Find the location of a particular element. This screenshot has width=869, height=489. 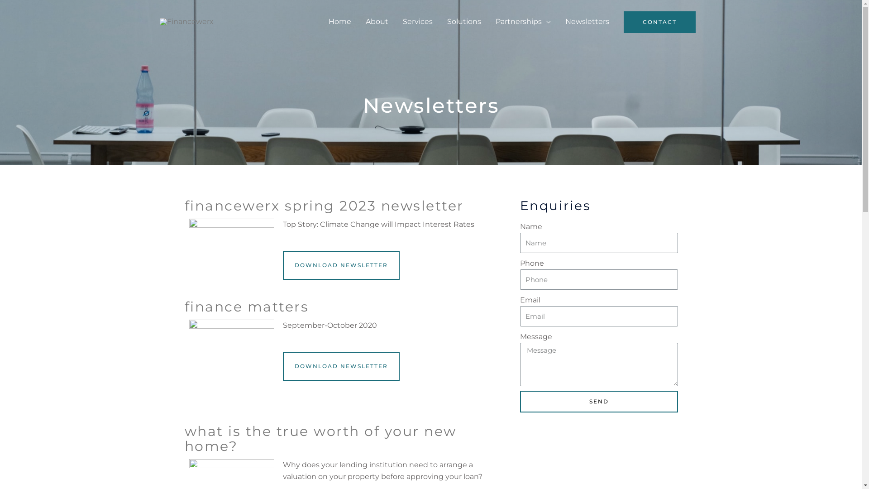

CONTACT is located at coordinates (660, 22).